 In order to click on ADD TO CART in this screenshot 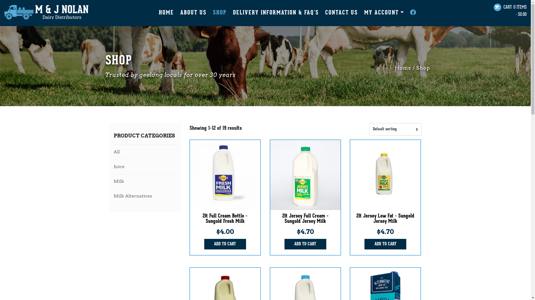, I will do `click(225, 244)`.